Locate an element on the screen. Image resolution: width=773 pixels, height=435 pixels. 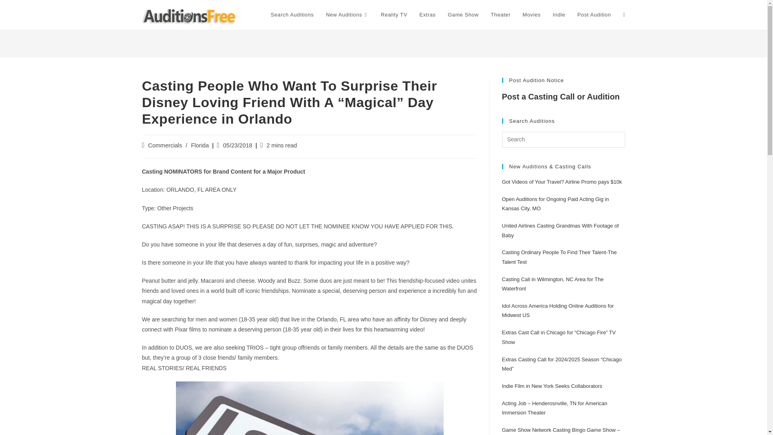
Reality TV is located at coordinates (394, 15).